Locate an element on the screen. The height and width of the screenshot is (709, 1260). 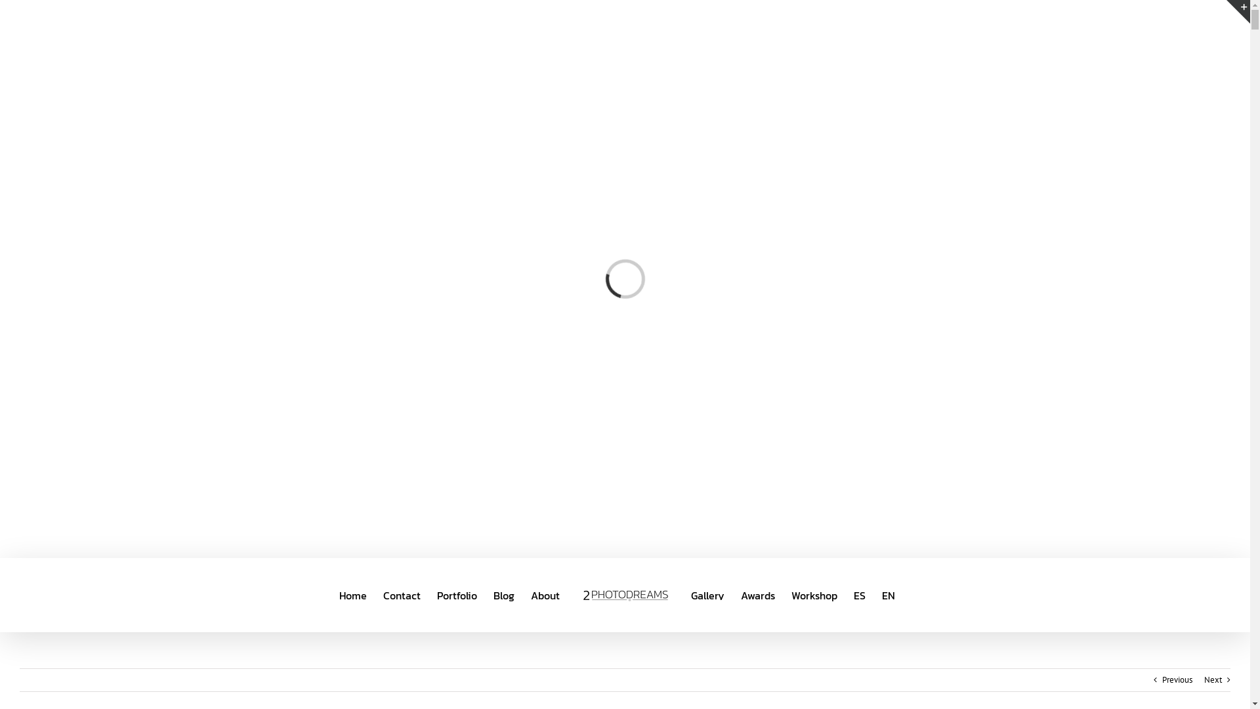
Contact is located at coordinates (402, 595).